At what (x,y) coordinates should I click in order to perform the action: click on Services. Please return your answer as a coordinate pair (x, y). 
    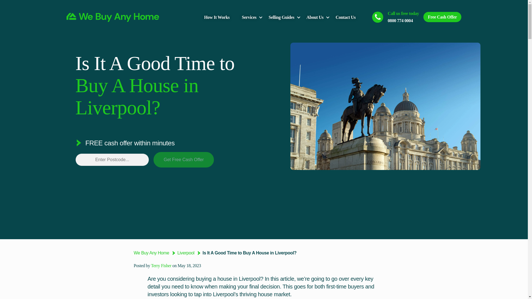
    Looking at the image, I should click on (249, 17).